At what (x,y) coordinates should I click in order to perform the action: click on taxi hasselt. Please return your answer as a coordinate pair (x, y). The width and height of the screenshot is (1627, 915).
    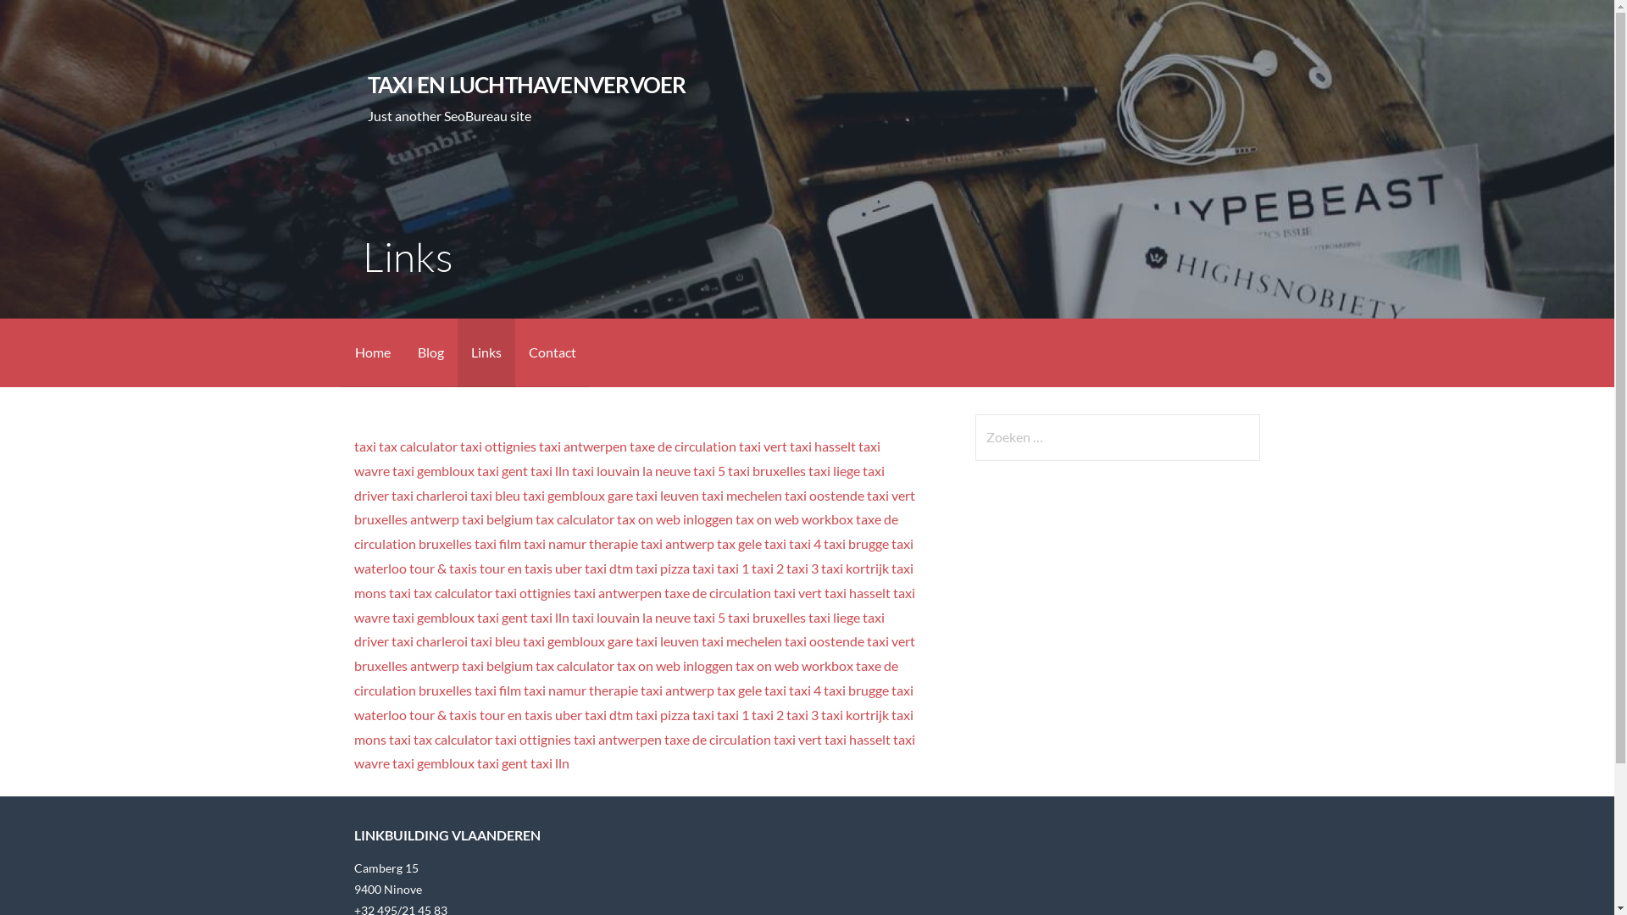
    Looking at the image, I should click on (858, 739).